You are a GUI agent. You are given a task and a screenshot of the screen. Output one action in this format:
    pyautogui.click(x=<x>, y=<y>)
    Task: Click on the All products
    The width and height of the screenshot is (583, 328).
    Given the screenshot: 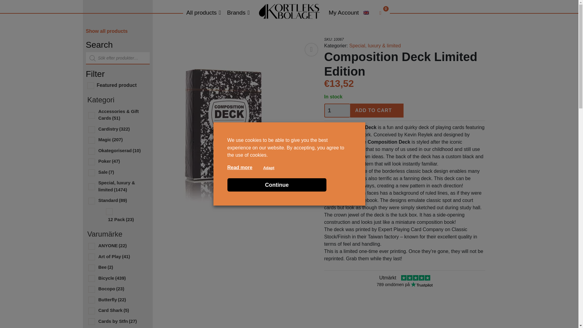 What is the action you would take?
    pyautogui.click(x=203, y=13)
    